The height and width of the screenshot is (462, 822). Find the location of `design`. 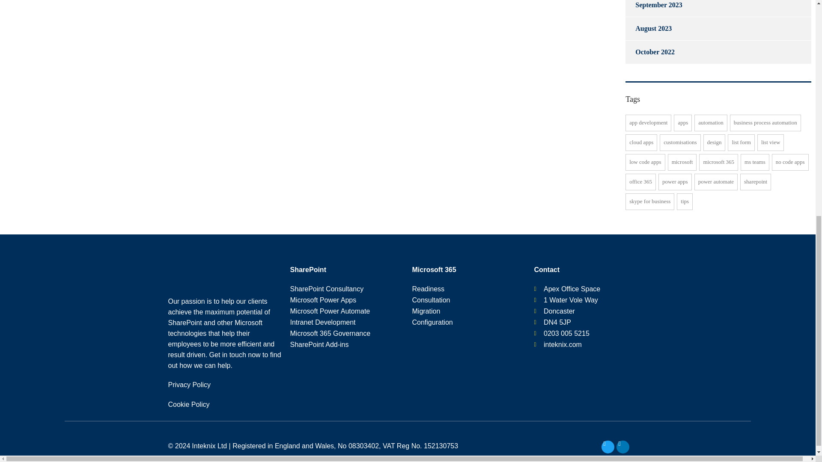

design is located at coordinates (714, 143).